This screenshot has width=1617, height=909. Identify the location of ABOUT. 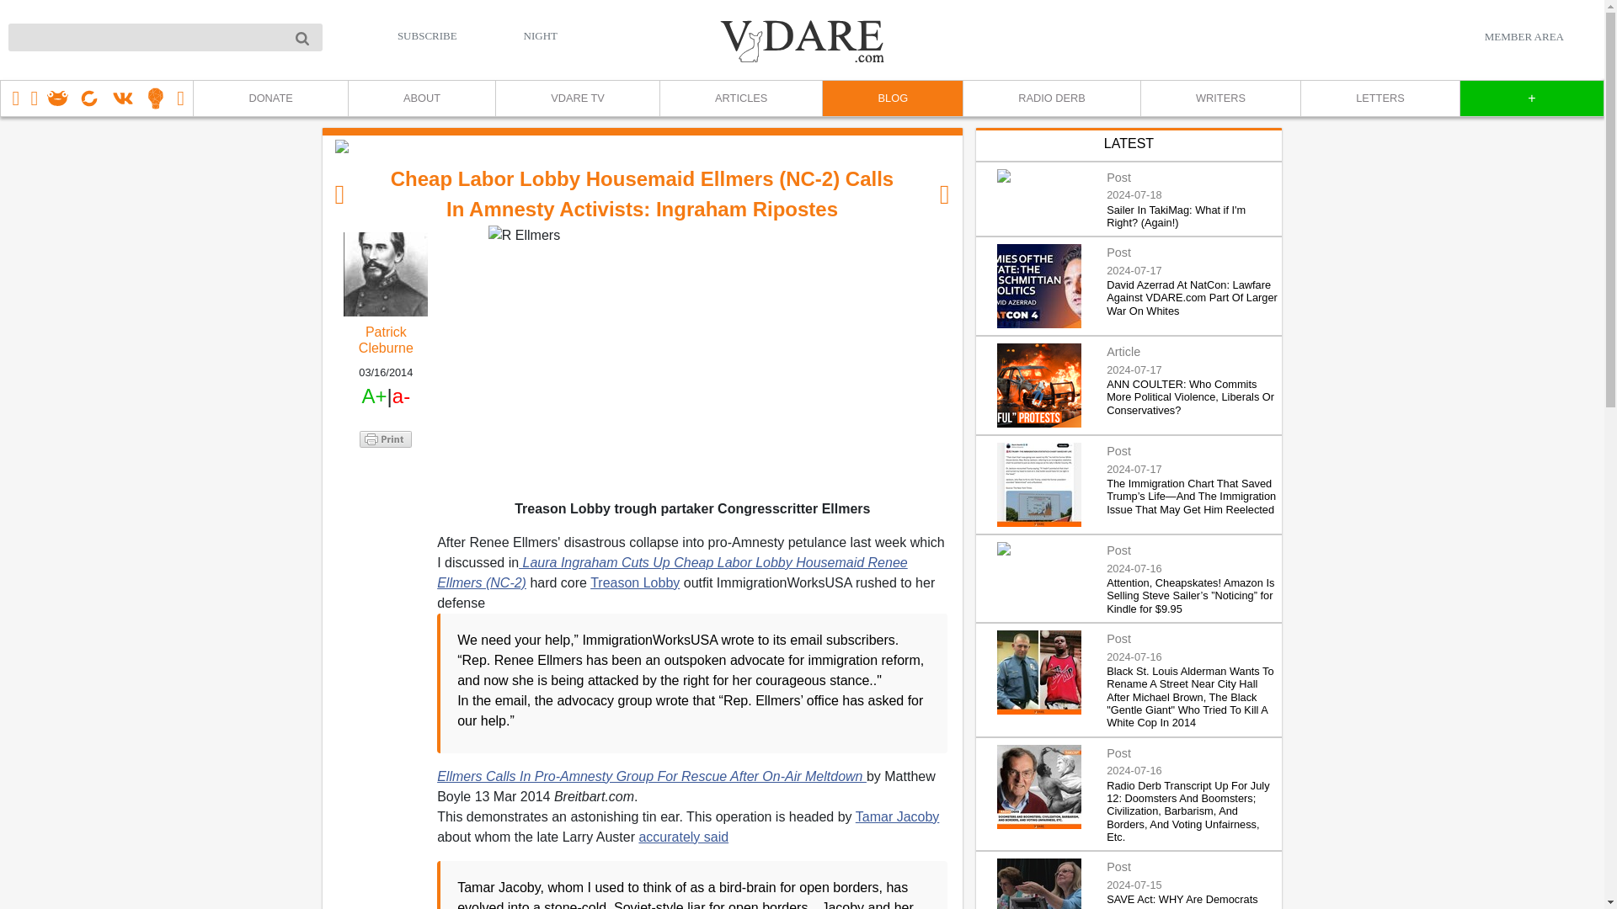
(421, 98).